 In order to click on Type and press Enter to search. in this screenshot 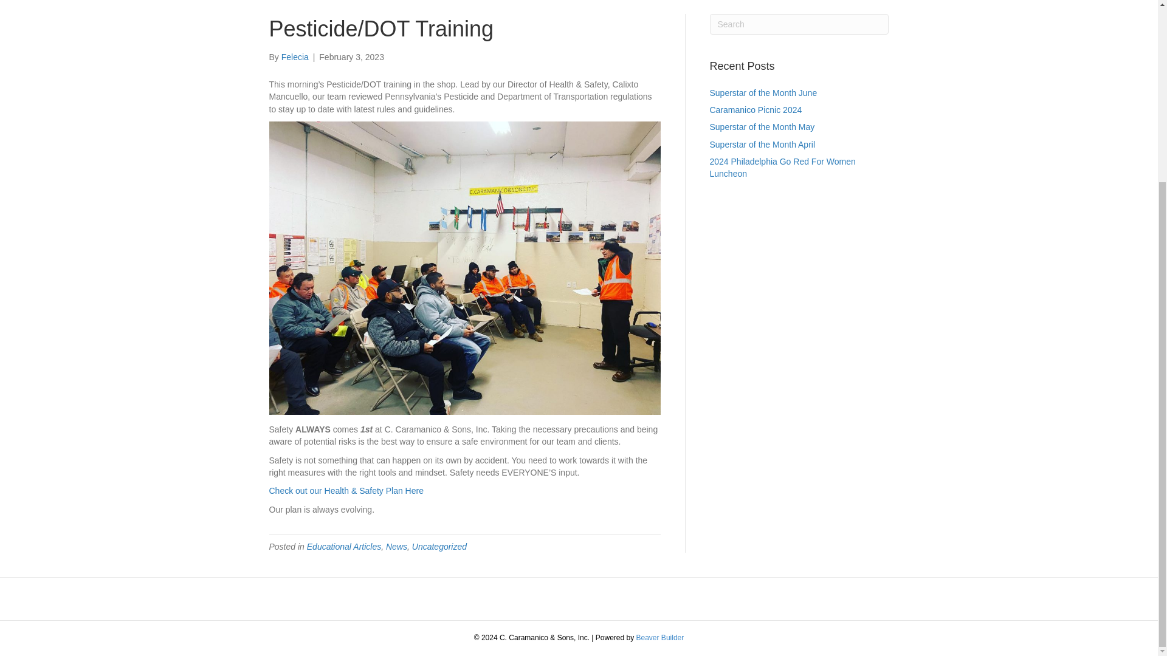, I will do `click(799, 24)`.